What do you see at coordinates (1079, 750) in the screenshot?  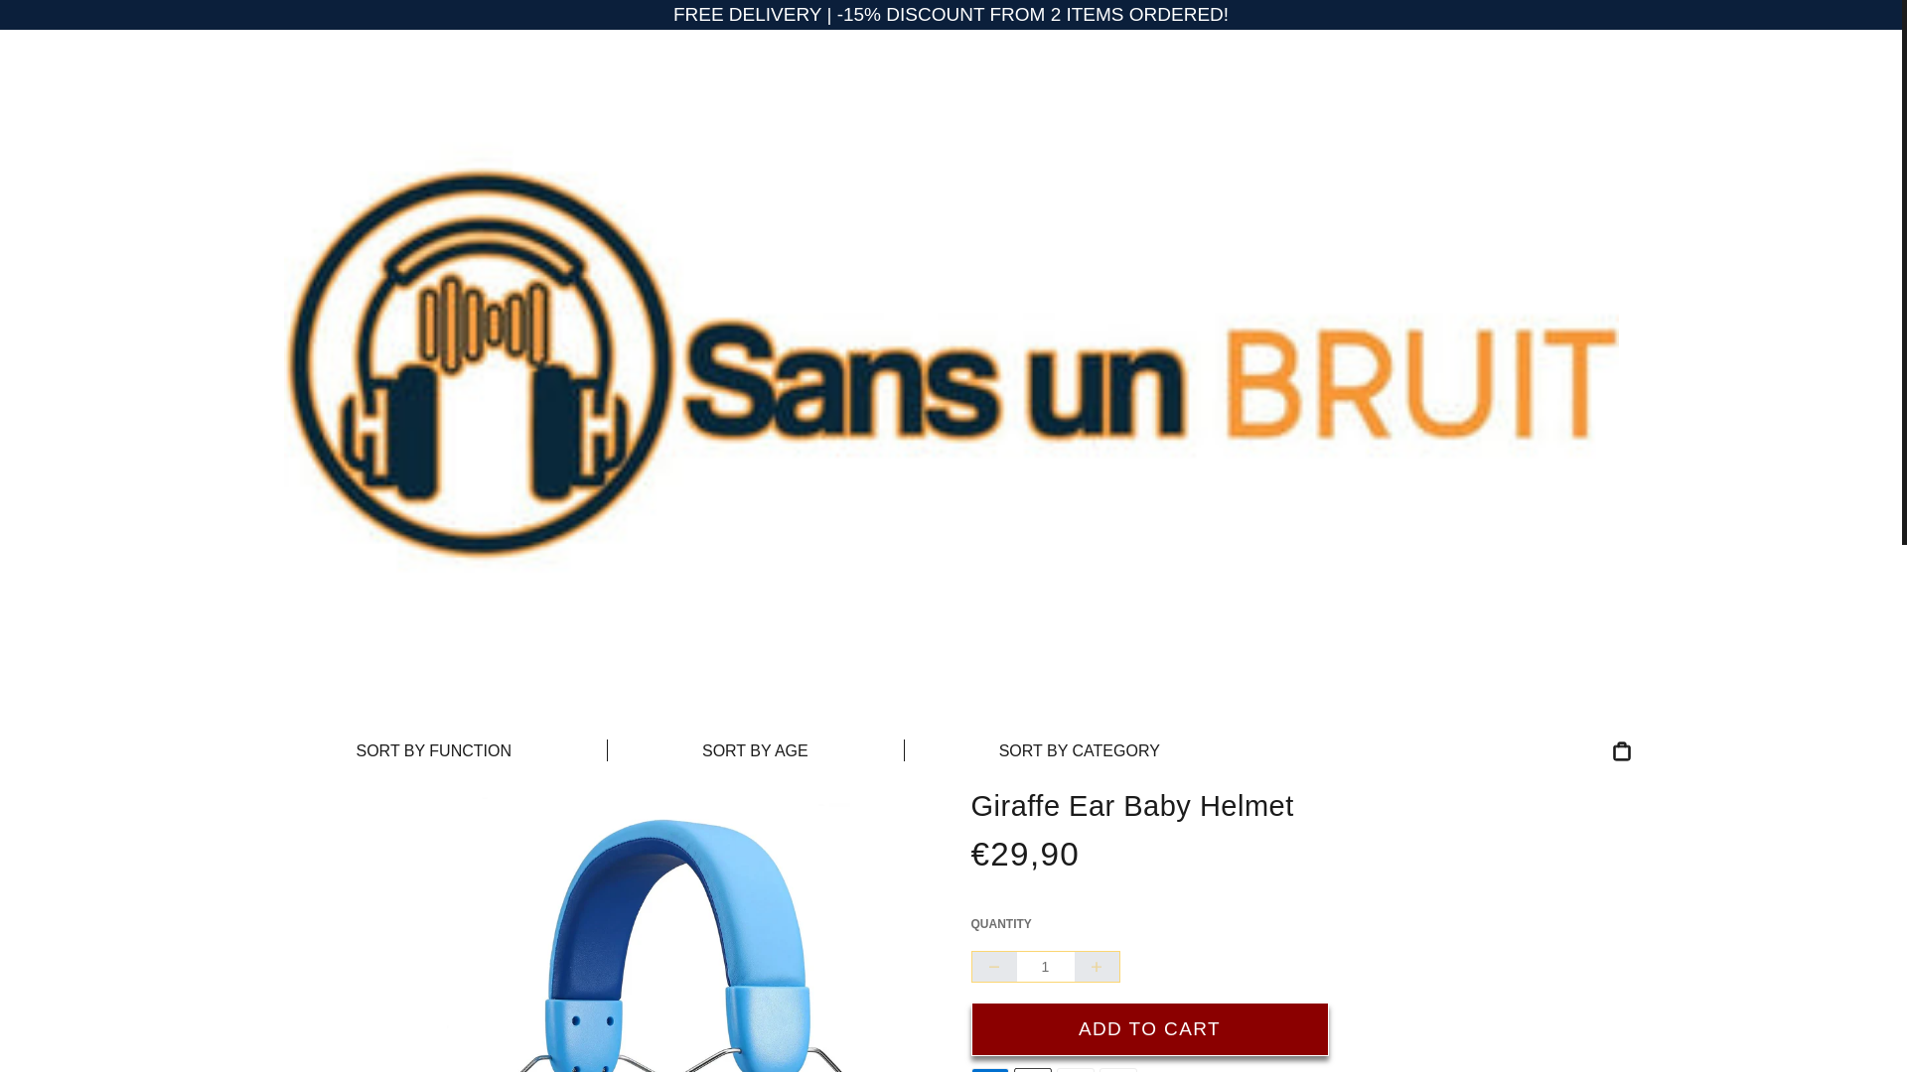 I see `SORT BY CATEGORY` at bounding box center [1079, 750].